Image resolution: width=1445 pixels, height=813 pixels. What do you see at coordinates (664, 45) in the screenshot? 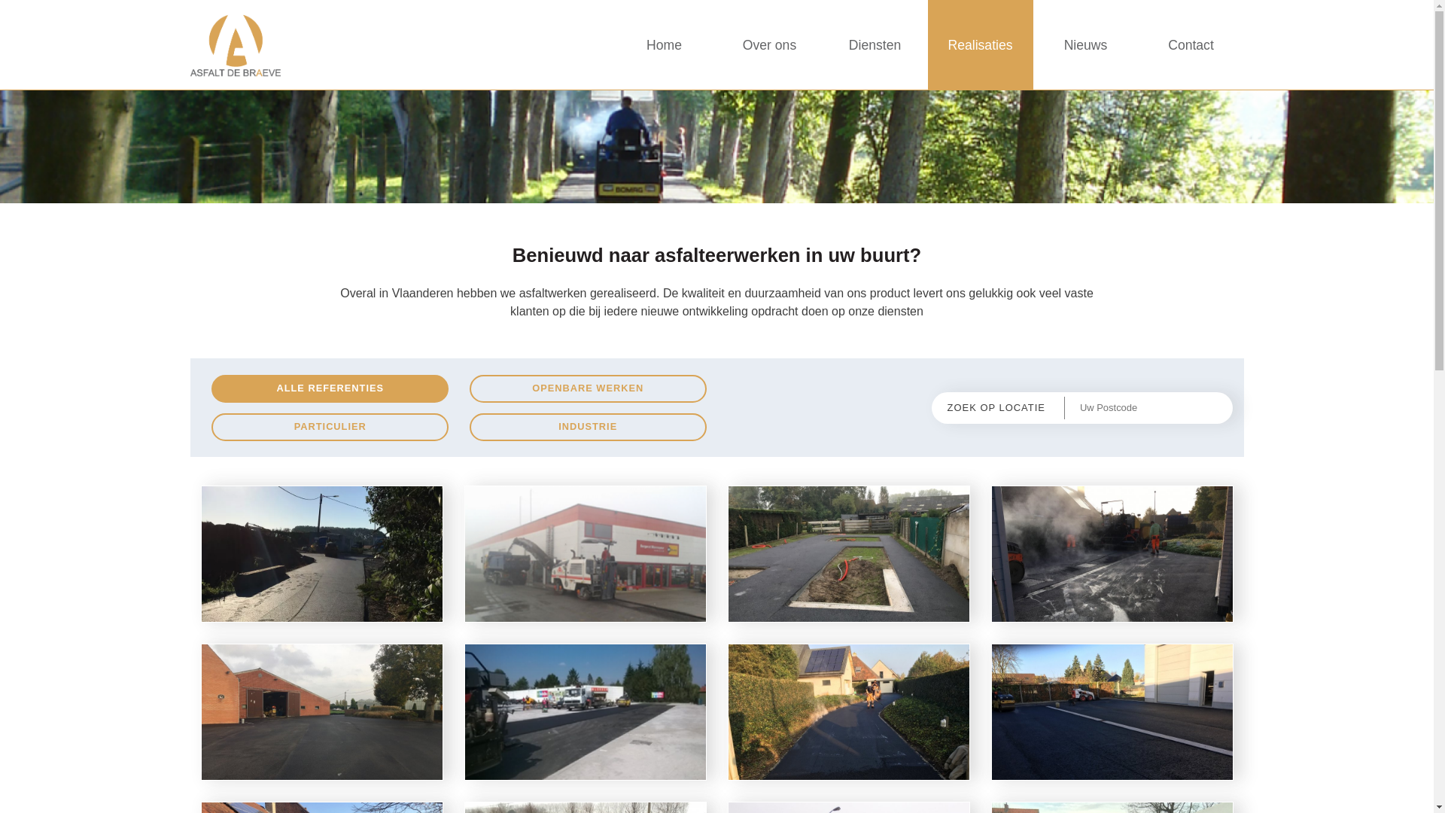
I see `Home` at bounding box center [664, 45].